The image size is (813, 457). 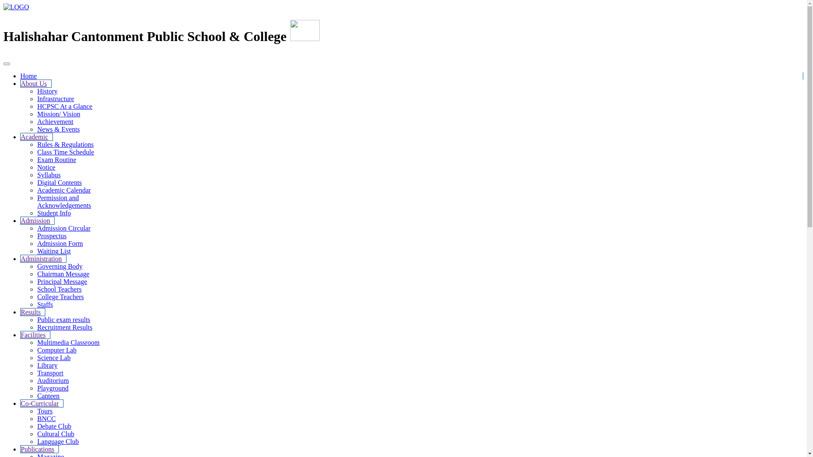 What do you see at coordinates (54, 427) in the screenshot?
I see `Debate Club` at bounding box center [54, 427].